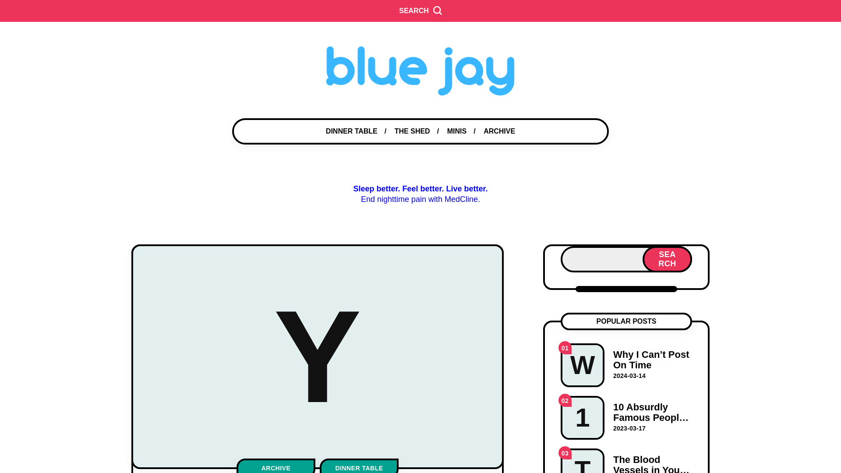 This screenshot has width=841, height=473. I want to click on DINNER TABLE, so click(359, 466).